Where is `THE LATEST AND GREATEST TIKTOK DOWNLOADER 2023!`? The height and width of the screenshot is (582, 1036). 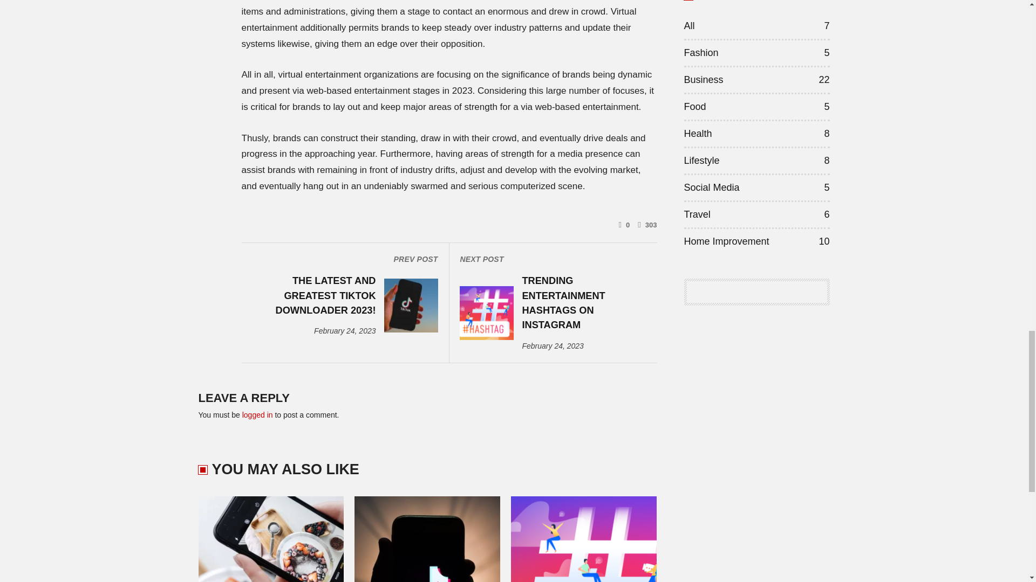
THE LATEST AND GREATEST TIKTOK DOWNLOADER 2023! is located at coordinates (313, 295).